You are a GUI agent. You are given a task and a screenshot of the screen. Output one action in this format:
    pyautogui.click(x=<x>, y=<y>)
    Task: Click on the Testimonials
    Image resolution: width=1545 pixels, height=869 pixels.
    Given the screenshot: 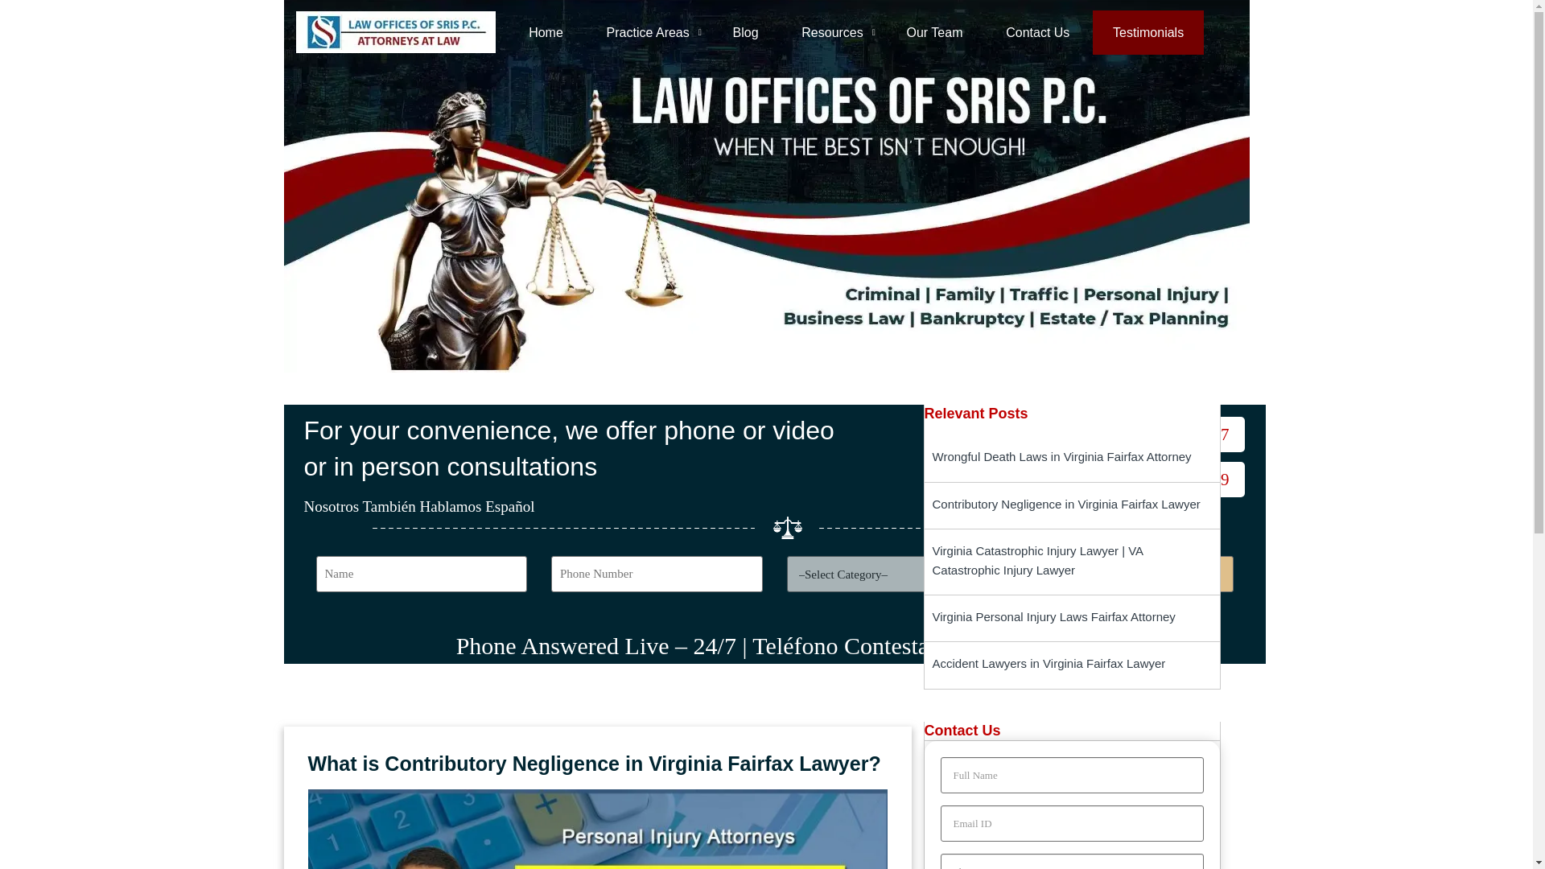 What is the action you would take?
    pyautogui.click(x=1147, y=31)
    